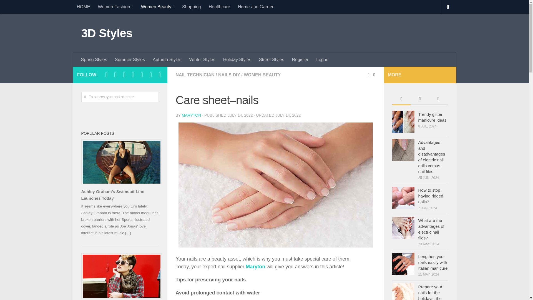 The width and height of the screenshot is (533, 300). What do you see at coordinates (300, 59) in the screenshot?
I see `Register` at bounding box center [300, 59].